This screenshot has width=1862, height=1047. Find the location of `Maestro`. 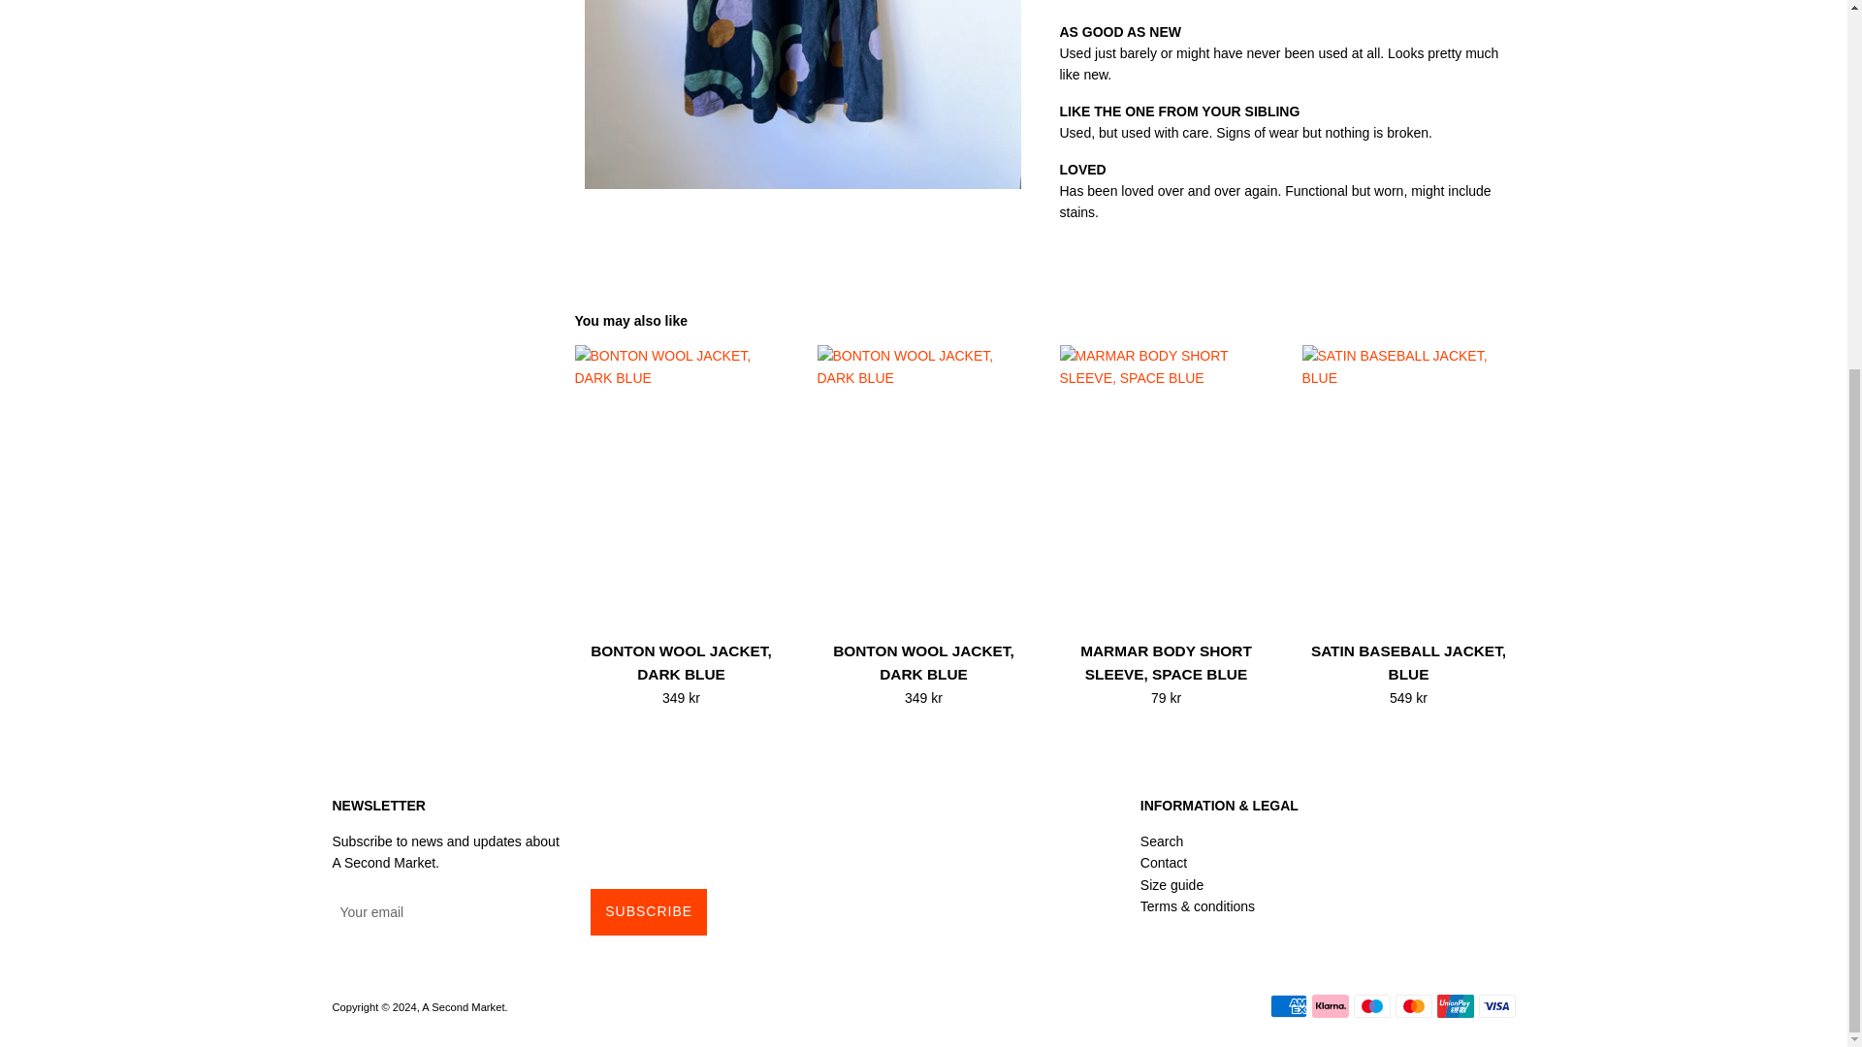

Maestro is located at coordinates (1371, 1006).